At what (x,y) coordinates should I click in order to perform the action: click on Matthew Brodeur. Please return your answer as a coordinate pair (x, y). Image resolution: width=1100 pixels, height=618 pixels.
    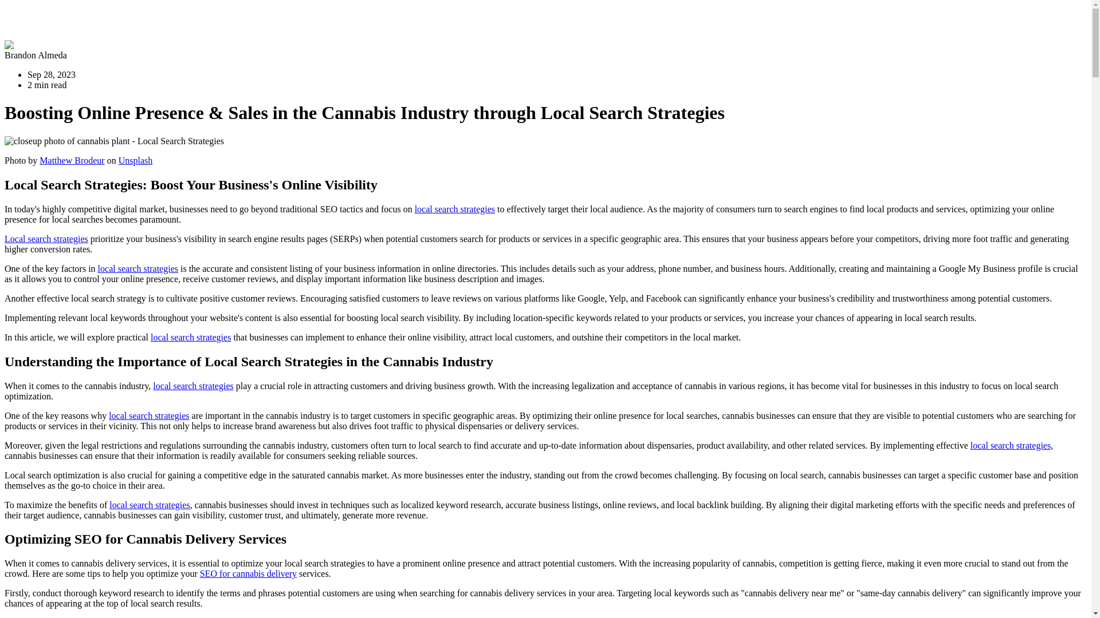
    Looking at the image, I should click on (72, 160).